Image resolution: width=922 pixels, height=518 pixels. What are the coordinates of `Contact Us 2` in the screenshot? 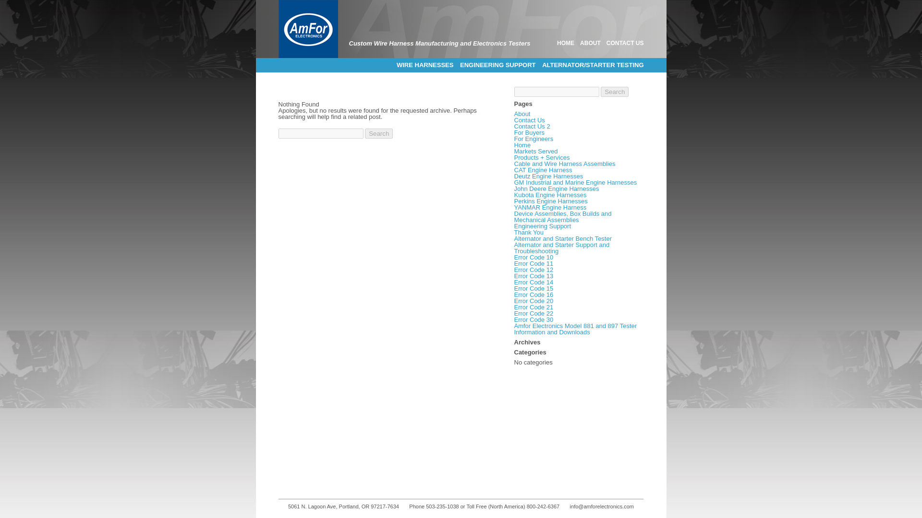 It's located at (531, 126).